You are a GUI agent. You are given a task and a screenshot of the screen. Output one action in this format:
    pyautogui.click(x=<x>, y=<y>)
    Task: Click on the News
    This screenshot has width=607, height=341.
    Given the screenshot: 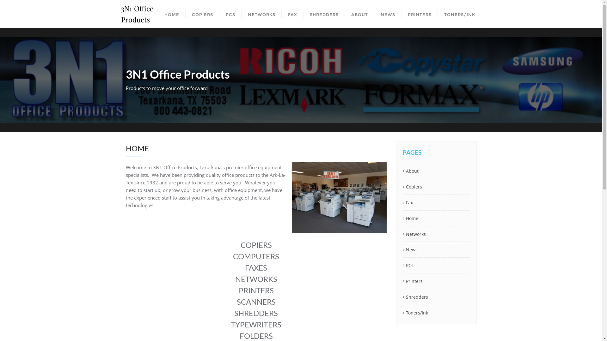 What is the action you would take?
    pyautogui.click(x=436, y=250)
    